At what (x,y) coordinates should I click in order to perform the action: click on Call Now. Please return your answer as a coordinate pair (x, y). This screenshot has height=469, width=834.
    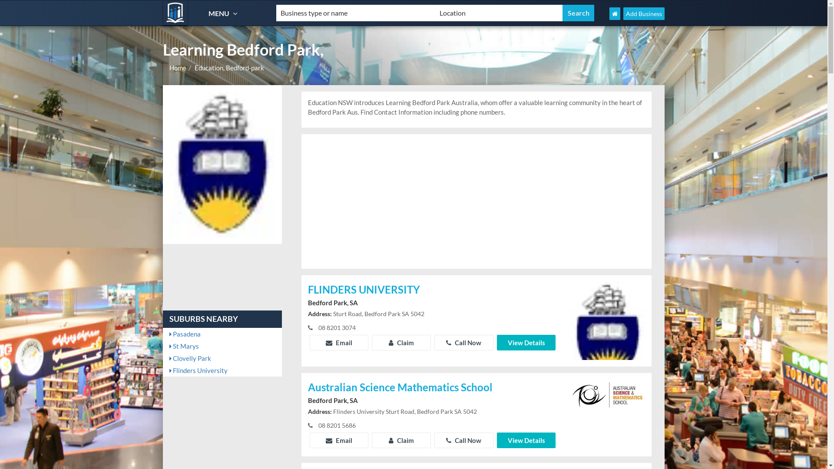
    Looking at the image, I should click on (464, 440).